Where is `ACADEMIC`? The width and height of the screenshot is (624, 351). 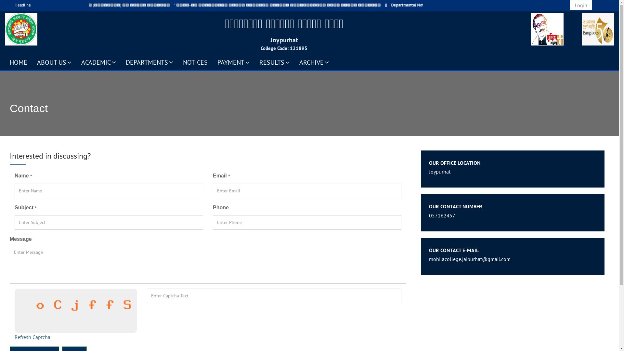 ACADEMIC is located at coordinates (99, 62).